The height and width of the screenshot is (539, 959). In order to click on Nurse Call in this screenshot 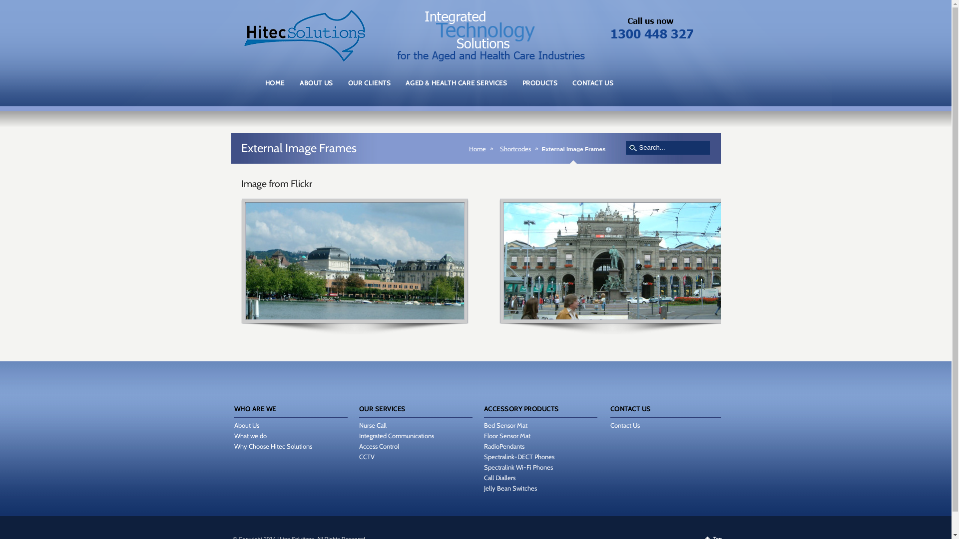, I will do `click(373, 425)`.